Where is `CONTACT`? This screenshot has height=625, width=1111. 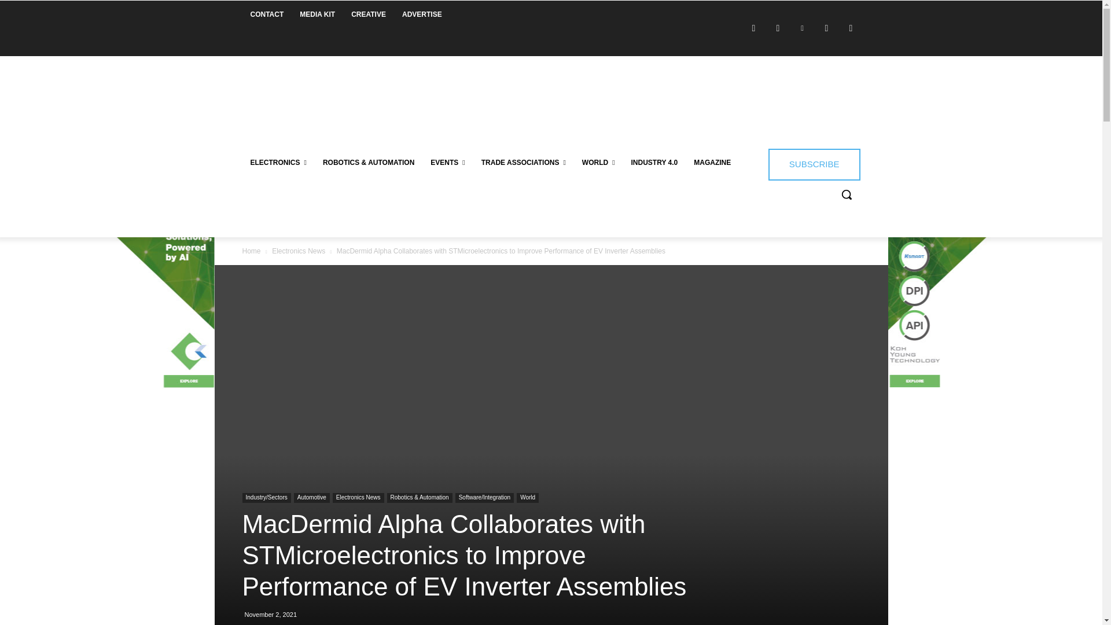 CONTACT is located at coordinates (266, 14).